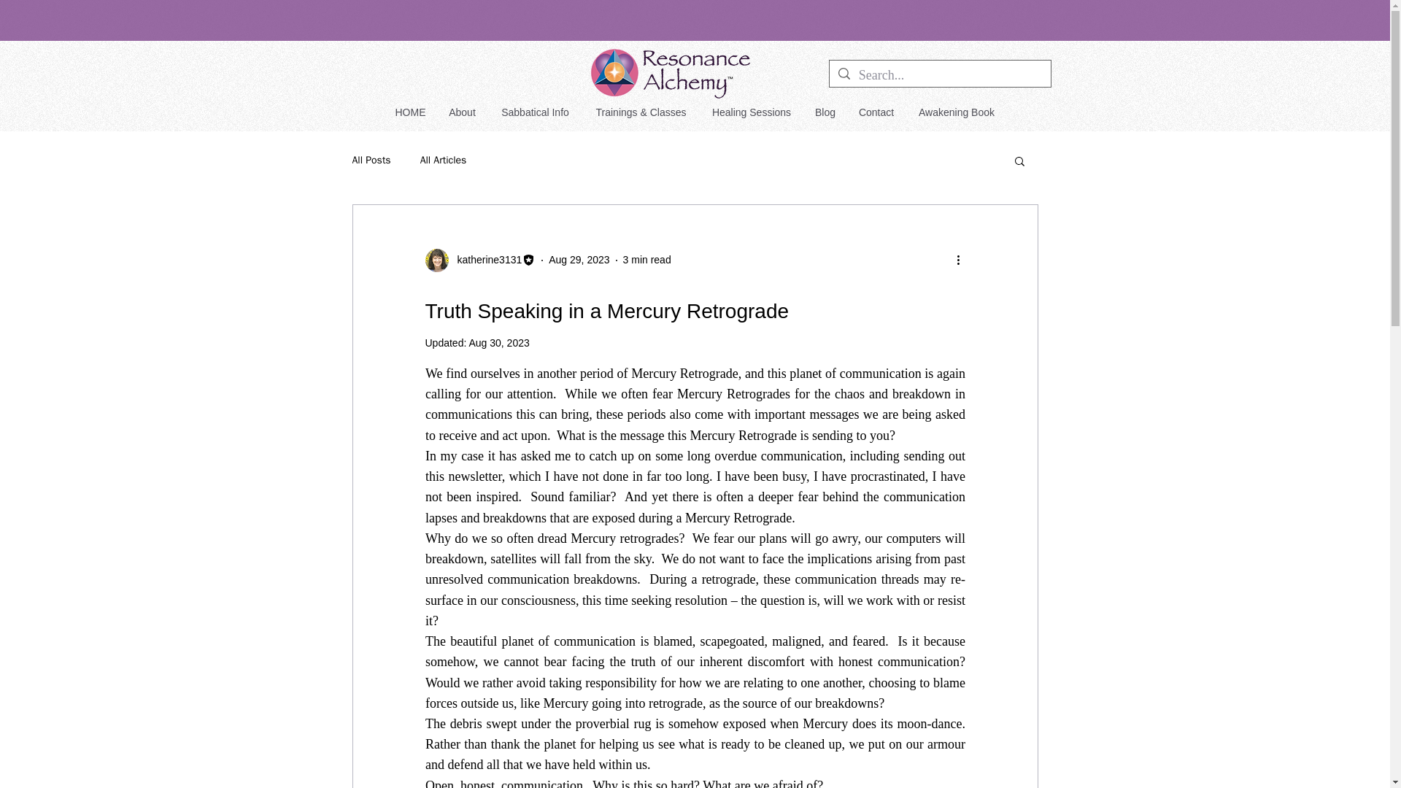 This screenshot has width=1401, height=788. Describe the element at coordinates (461, 112) in the screenshot. I see `About` at that location.